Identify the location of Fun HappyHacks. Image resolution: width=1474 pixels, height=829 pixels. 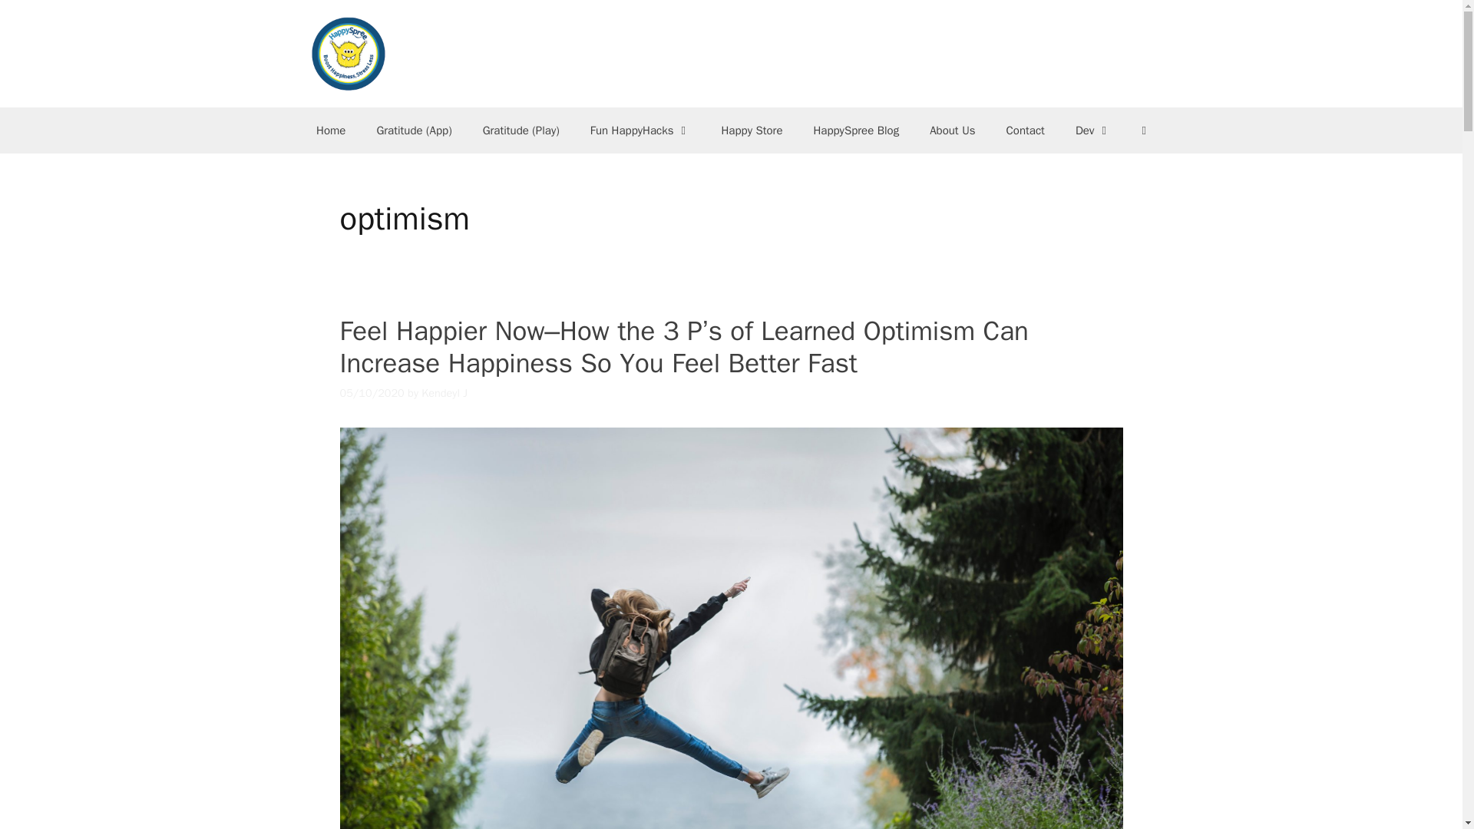
(640, 130).